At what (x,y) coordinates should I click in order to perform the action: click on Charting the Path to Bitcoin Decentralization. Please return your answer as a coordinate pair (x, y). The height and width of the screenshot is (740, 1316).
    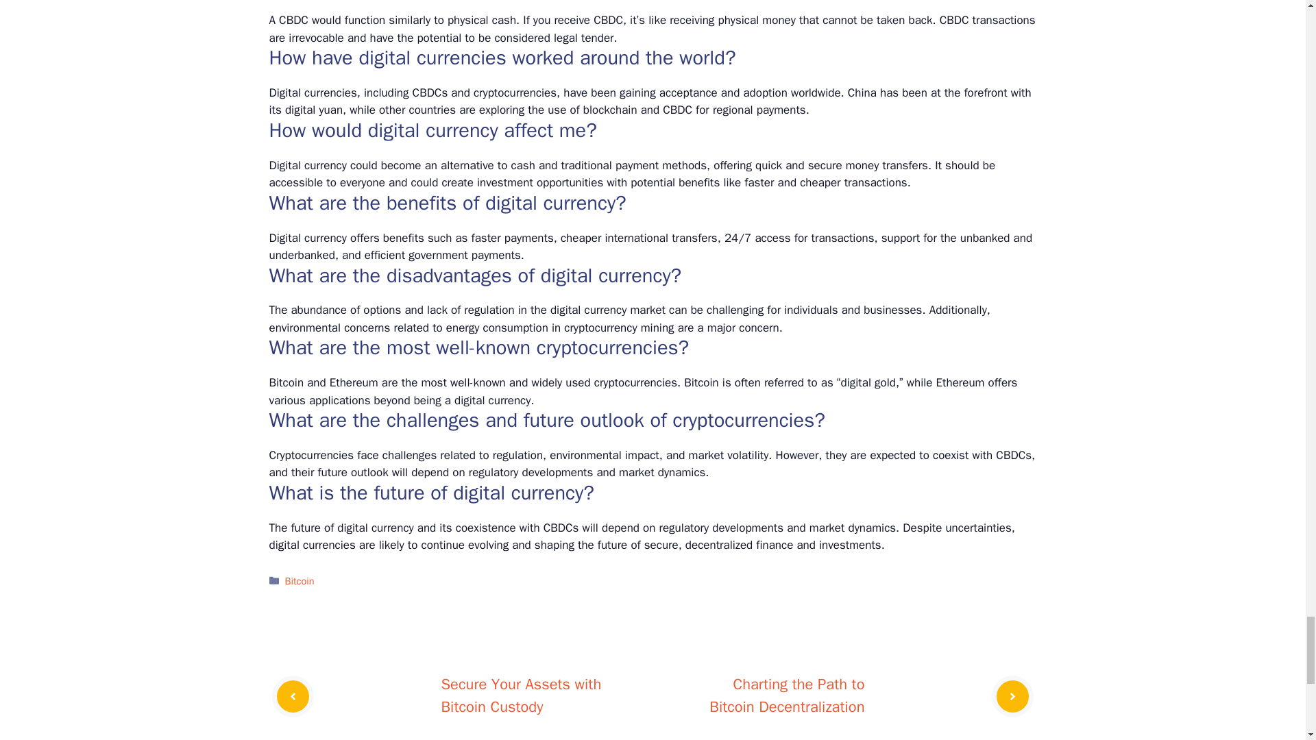
    Looking at the image, I should click on (787, 695).